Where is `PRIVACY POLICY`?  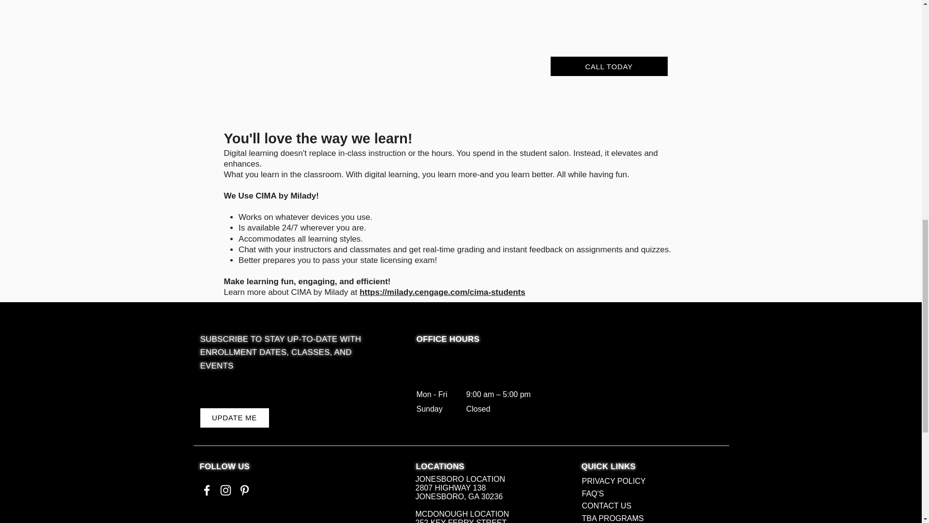
PRIVACY POLICY is located at coordinates (614, 481).